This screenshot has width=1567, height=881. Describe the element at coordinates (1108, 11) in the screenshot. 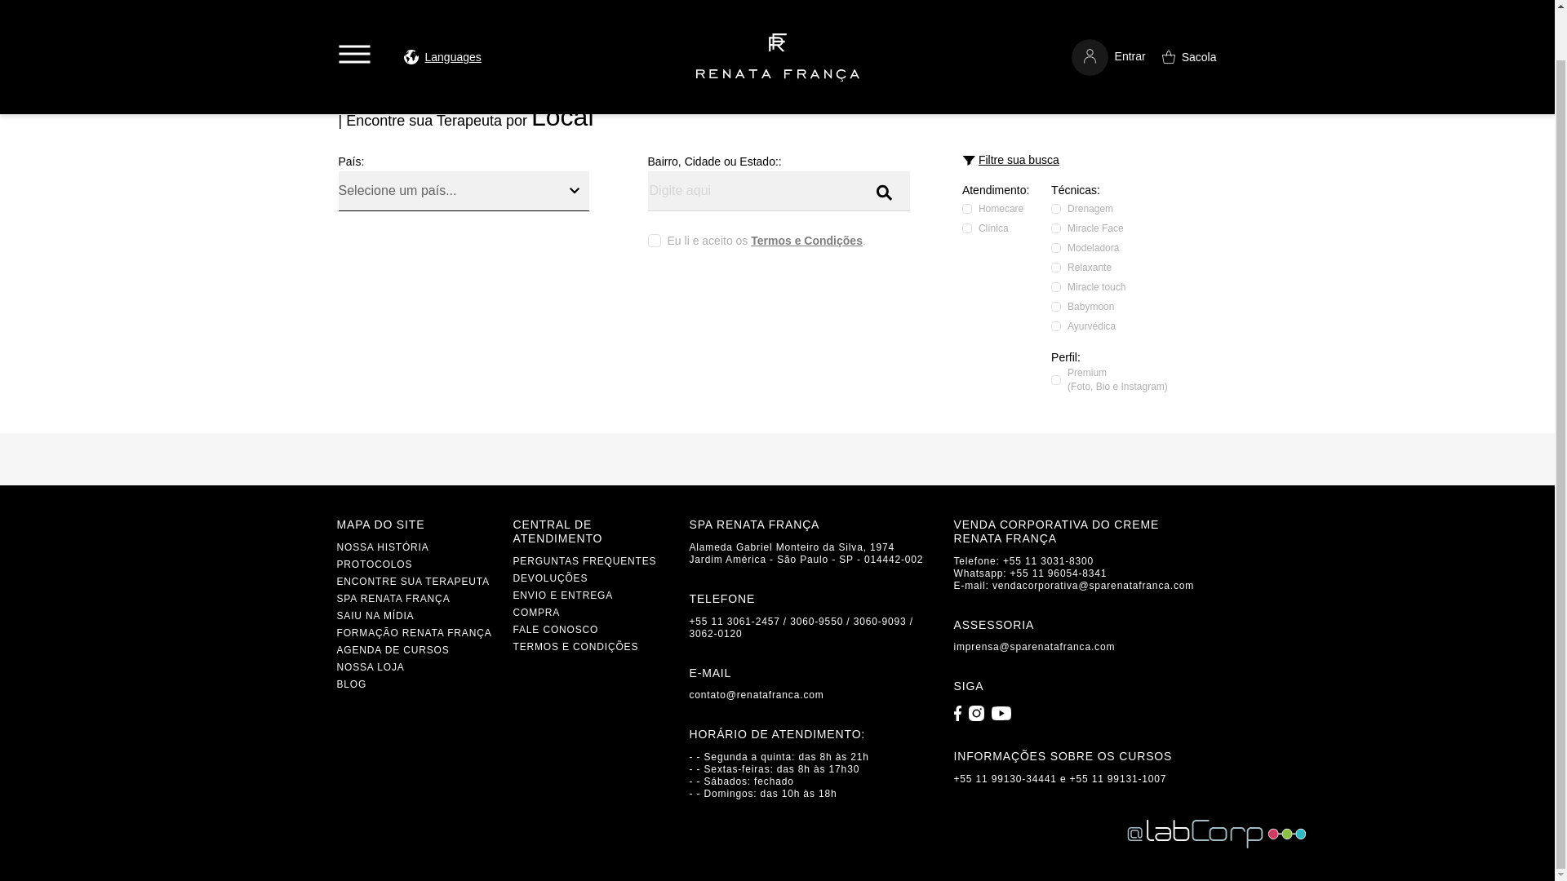

I see `Entrar` at that location.